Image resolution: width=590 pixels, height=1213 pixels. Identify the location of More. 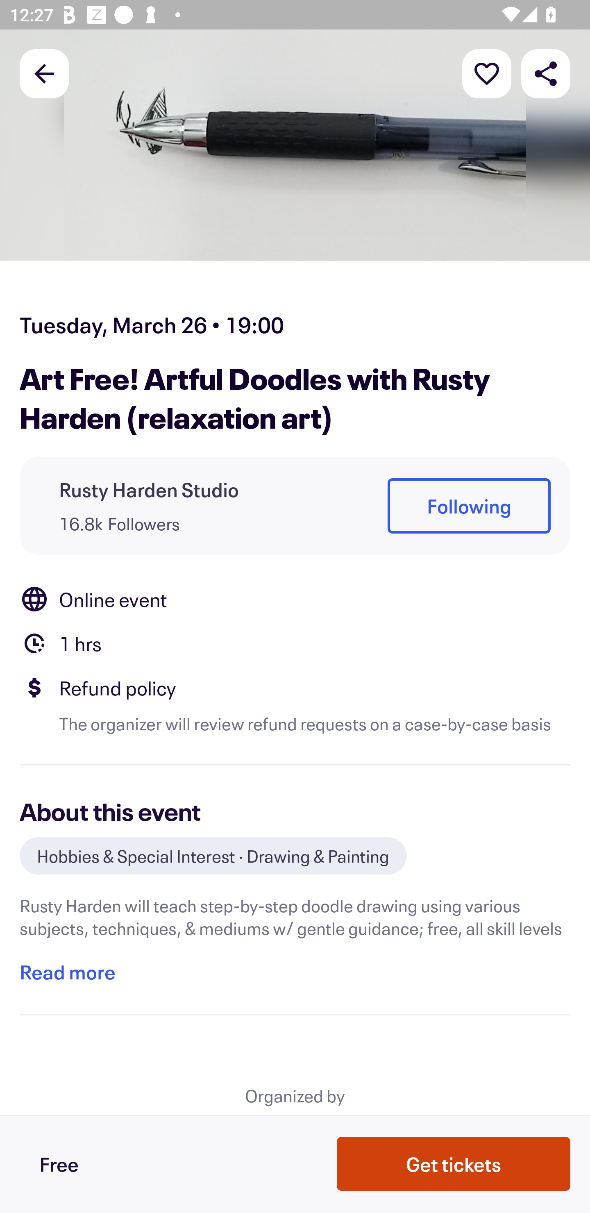
(487, 73).